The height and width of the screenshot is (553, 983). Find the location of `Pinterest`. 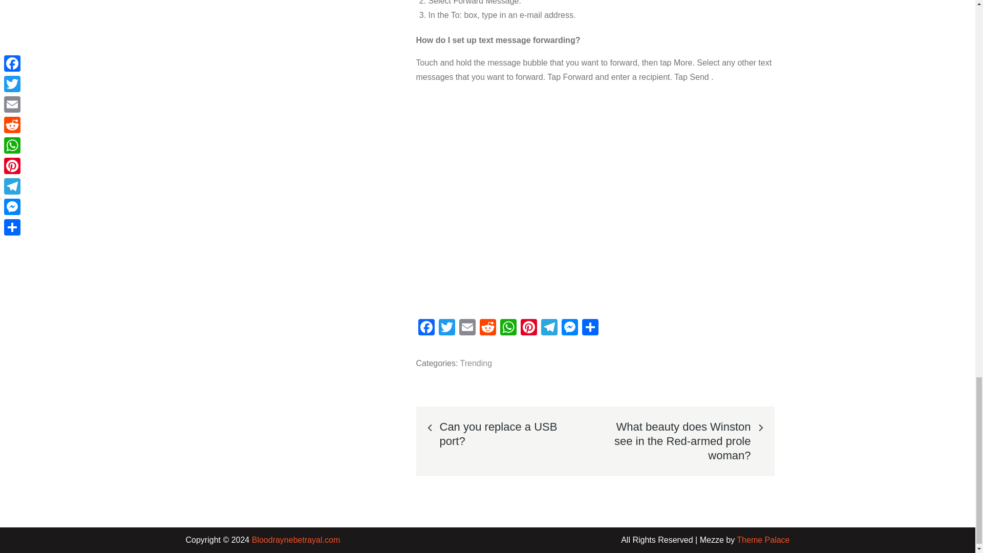

Pinterest is located at coordinates (528, 328).